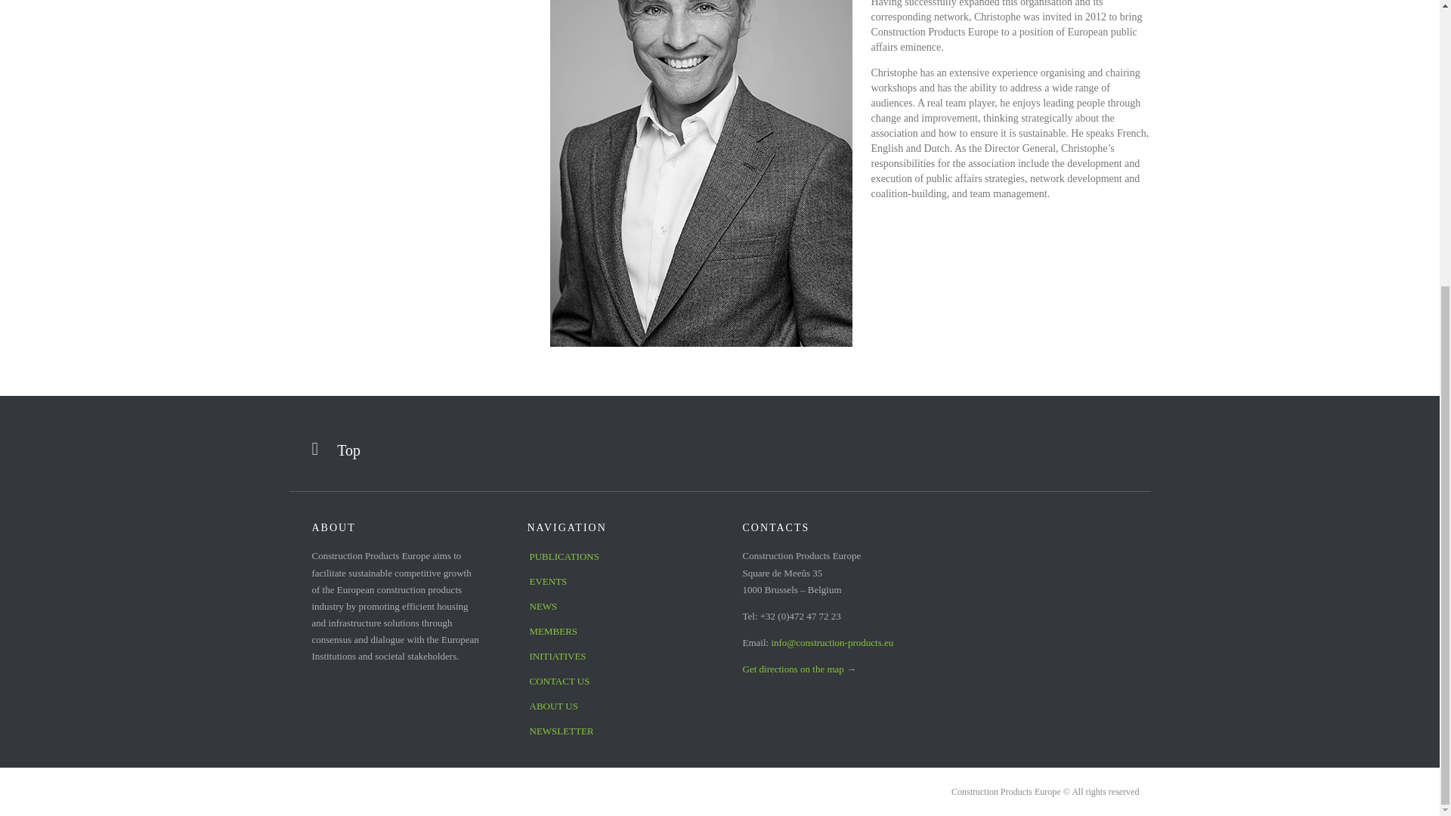 The height and width of the screenshot is (816, 1451). What do you see at coordinates (792, 669) in the screenshot?
I see `Get directions on the map` at bounding box center [792, 669].